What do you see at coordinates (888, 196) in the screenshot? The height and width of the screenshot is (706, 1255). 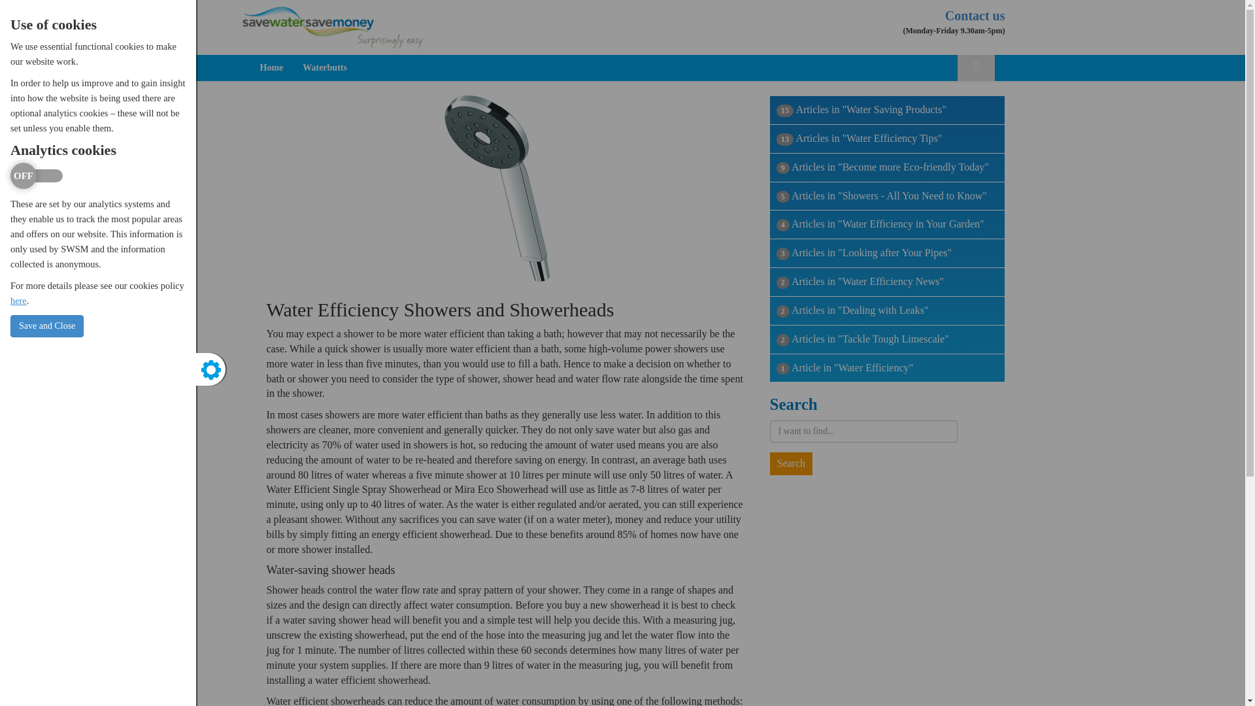 I see `5 Articles in "Showers - All You Need to Know"` at bounding box center [888, 196].